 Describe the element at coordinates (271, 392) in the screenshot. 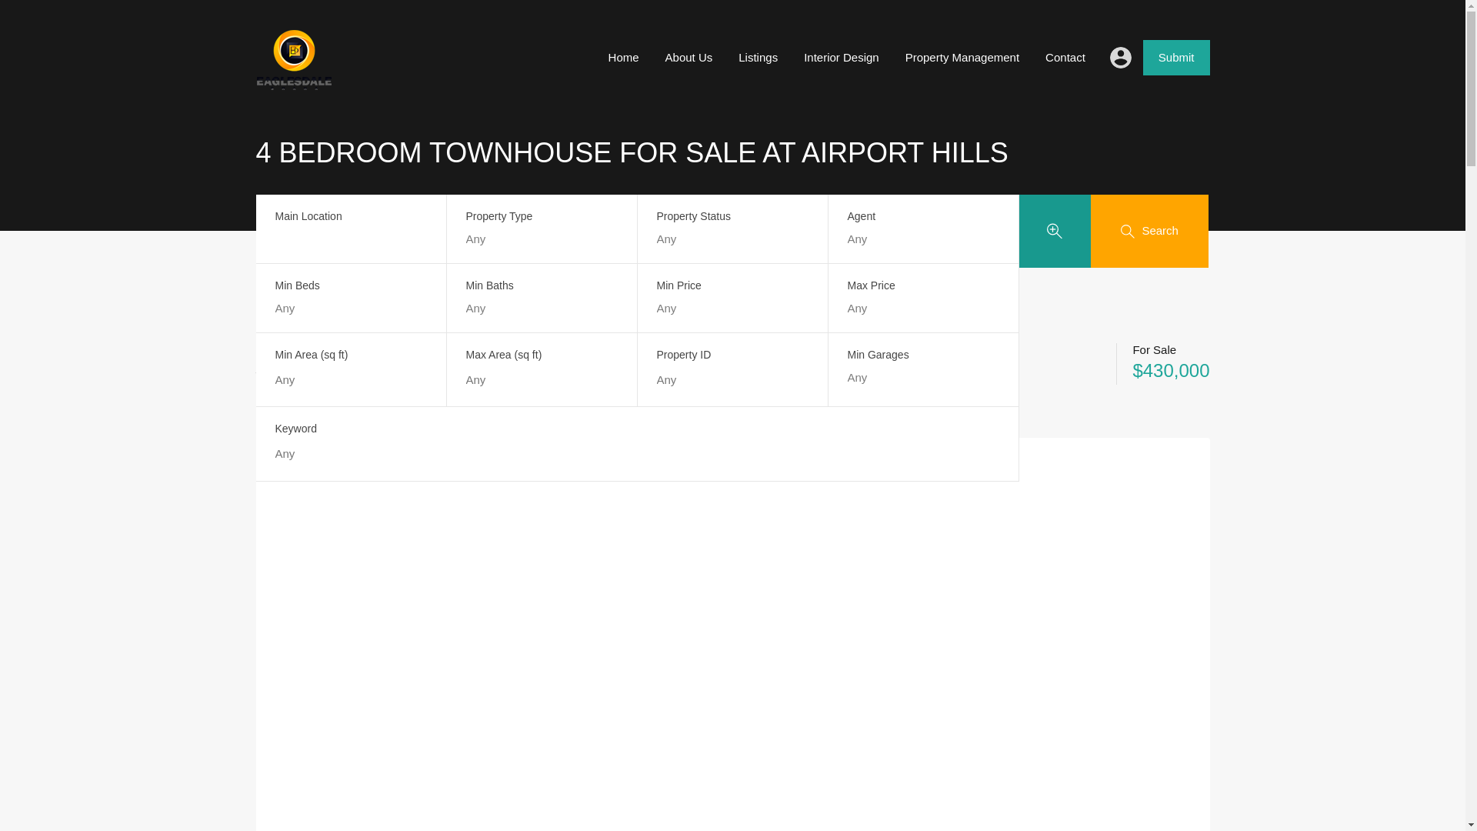

I see `Home` at that location.